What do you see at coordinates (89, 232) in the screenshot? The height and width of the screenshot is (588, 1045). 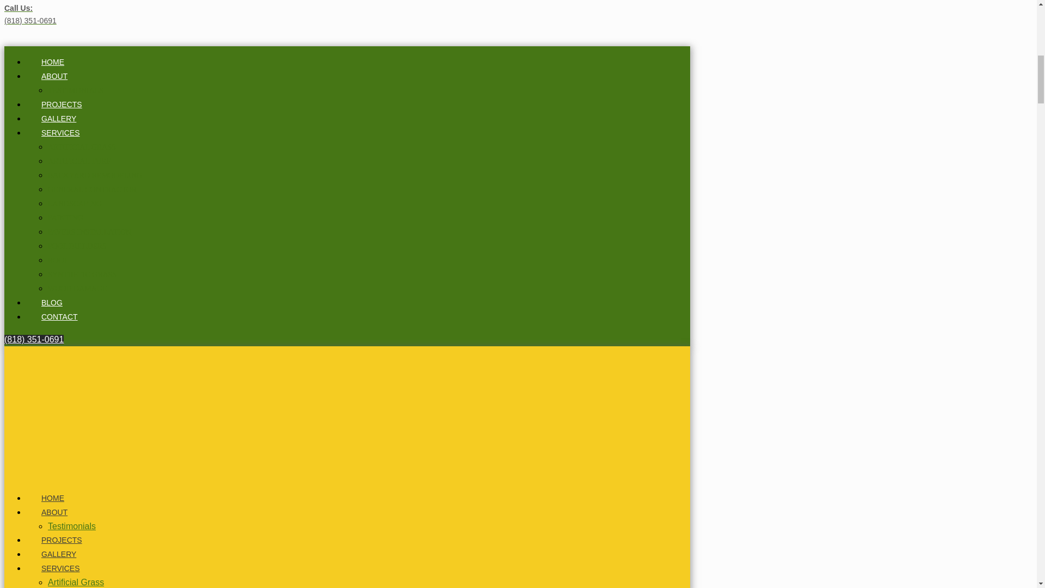 I see `PAVERS INSTALLATION` at bounding box center [89, 232].